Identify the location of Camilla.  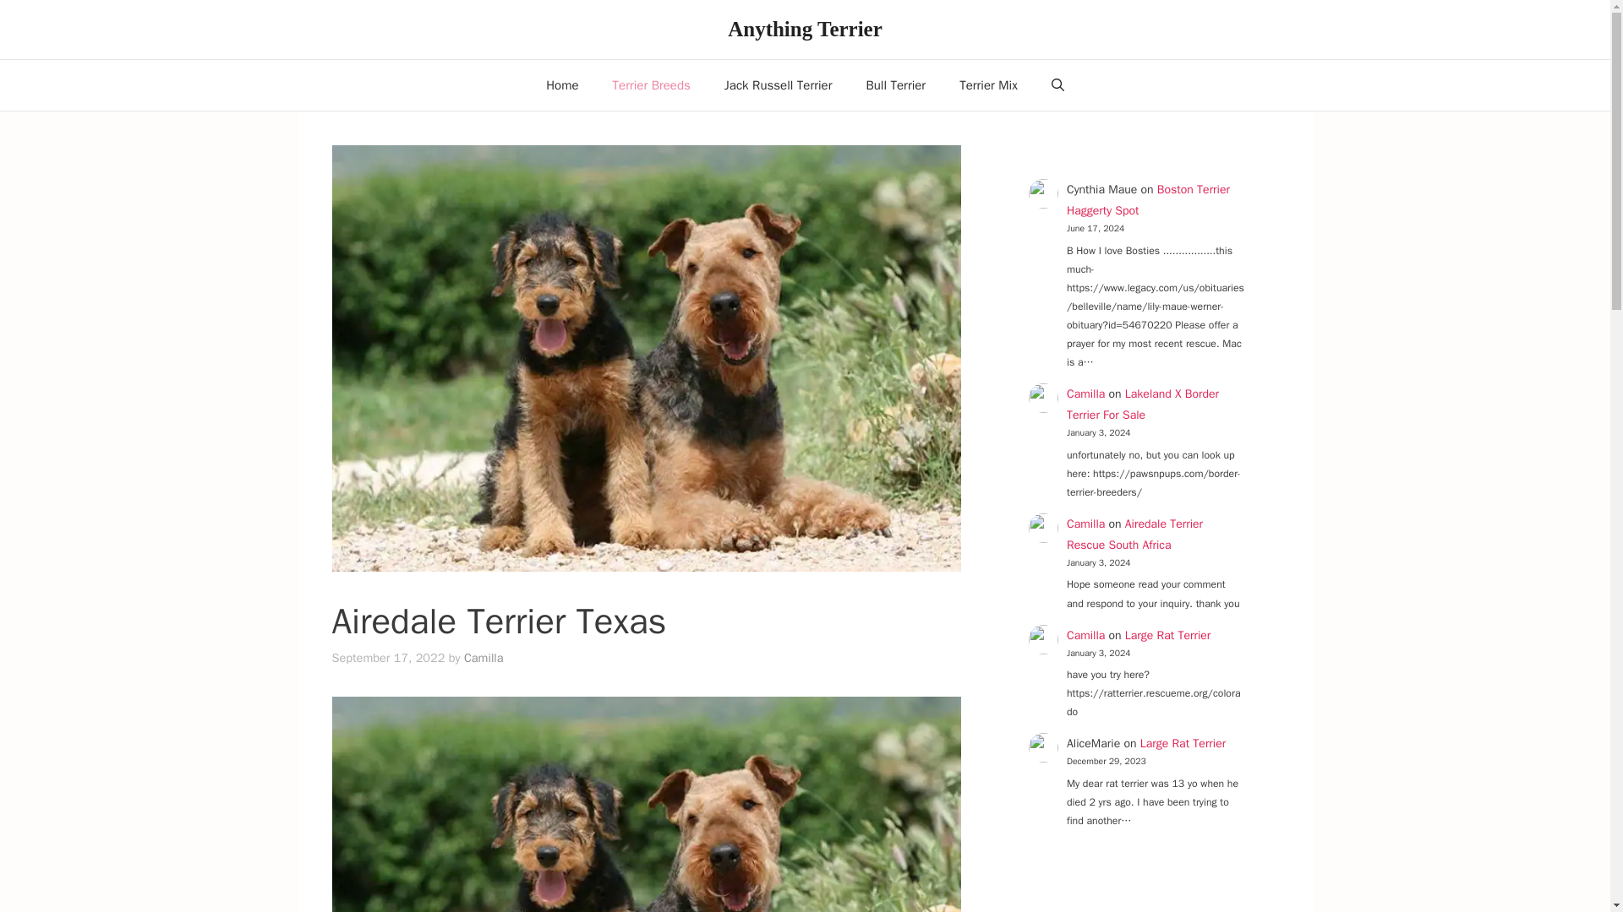
(1085, 524).